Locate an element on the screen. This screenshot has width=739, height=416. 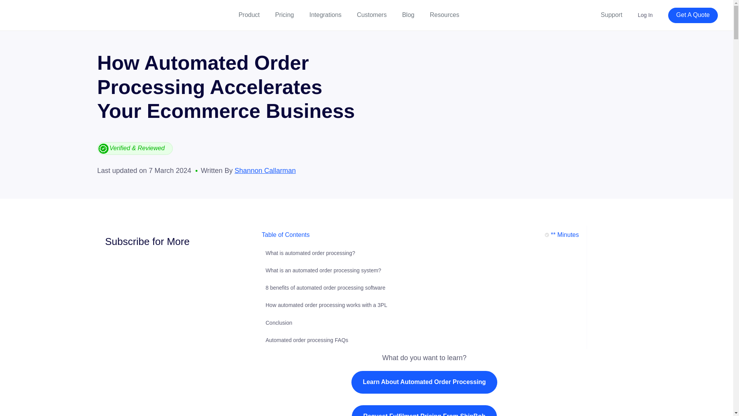
Posts by Shannon Callarman is located at coordinates (265, 170).